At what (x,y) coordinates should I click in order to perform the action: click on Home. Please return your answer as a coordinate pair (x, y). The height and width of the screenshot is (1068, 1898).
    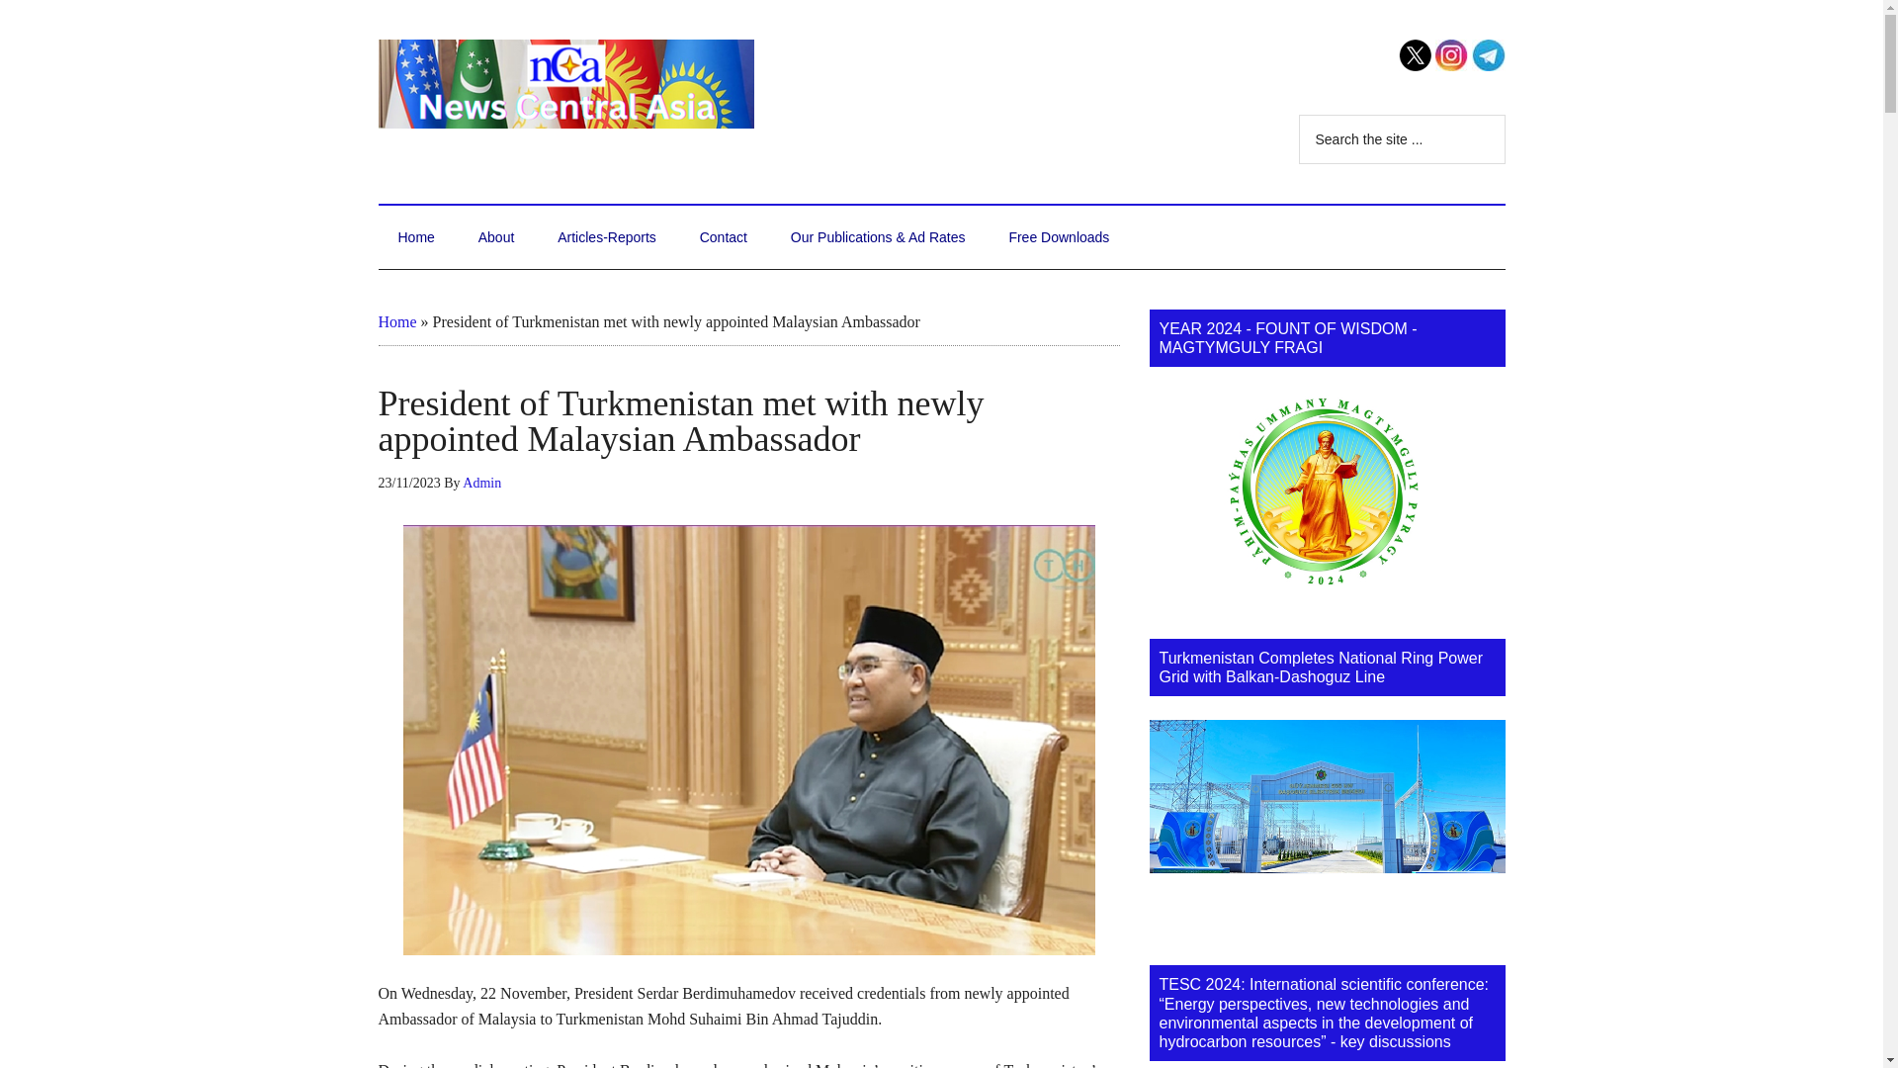
    Looking at the image, I should click on (415, 237).